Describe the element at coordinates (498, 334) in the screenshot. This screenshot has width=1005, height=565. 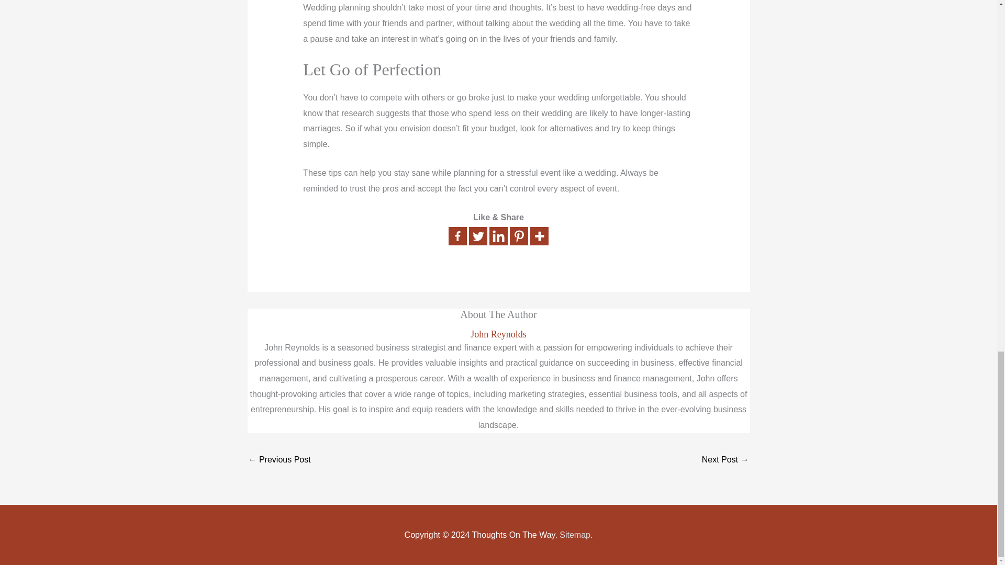
I see `John Reynolds` at that location.